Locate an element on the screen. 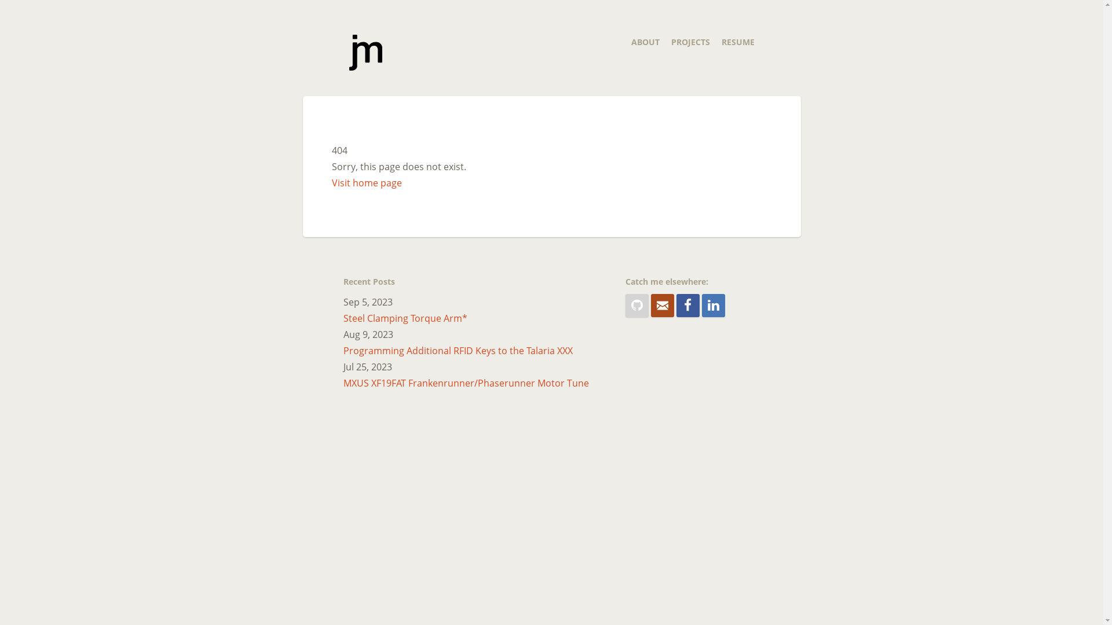 This screenshot has width=1112, height=625. RESUME is located at coordinates (738, 42).